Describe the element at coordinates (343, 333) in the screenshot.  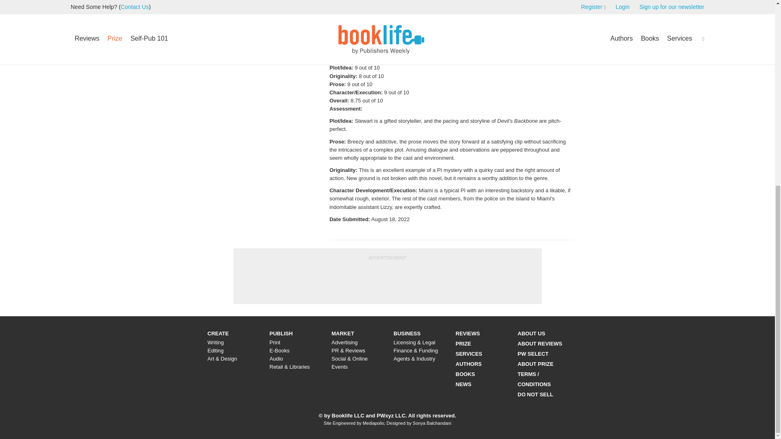
I see `MARKET` at that location.